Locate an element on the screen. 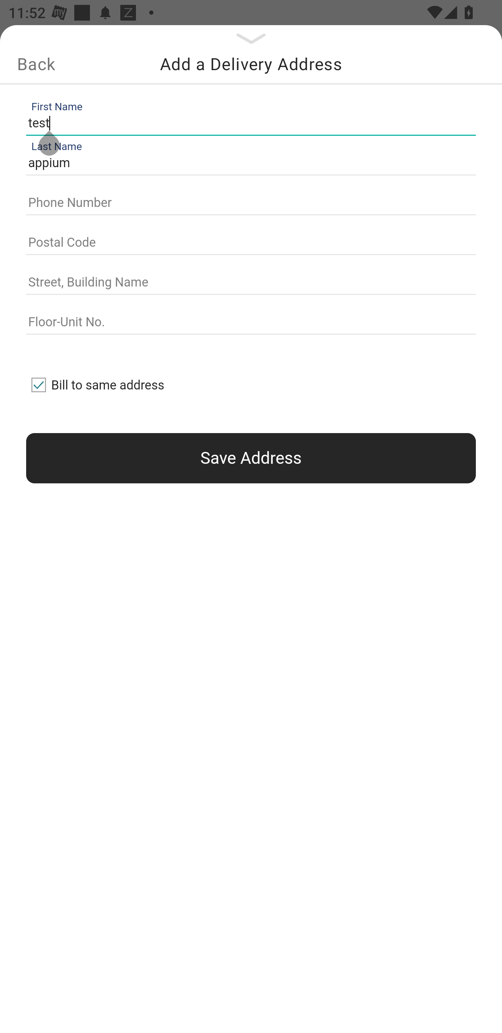 The width and height of the screenshot is (502, 1033). test is located at coordinates (248, 123).